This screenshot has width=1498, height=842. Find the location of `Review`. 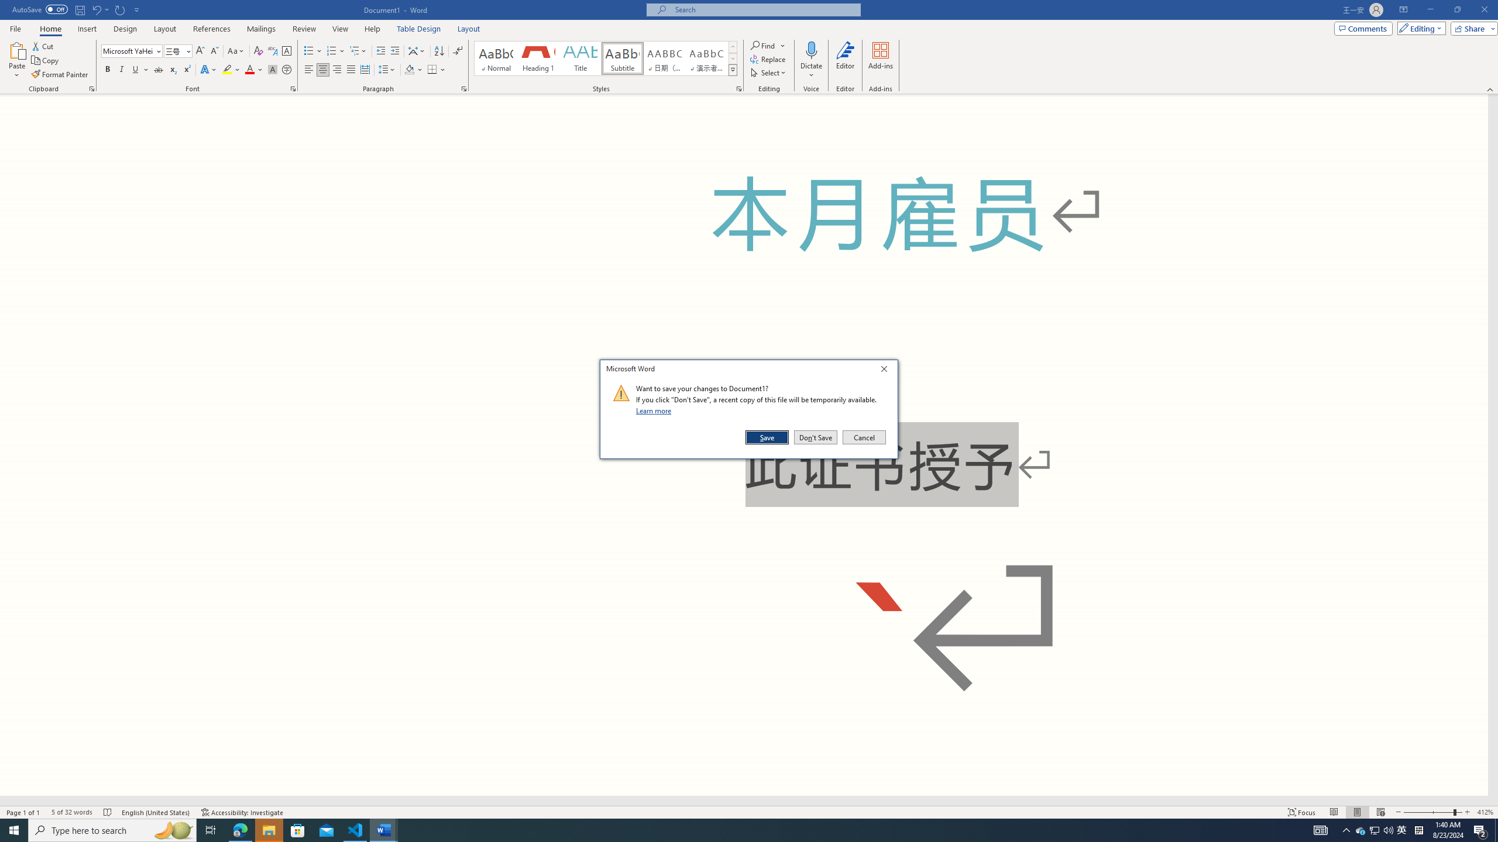

Review is located at coordinates (304, 29).